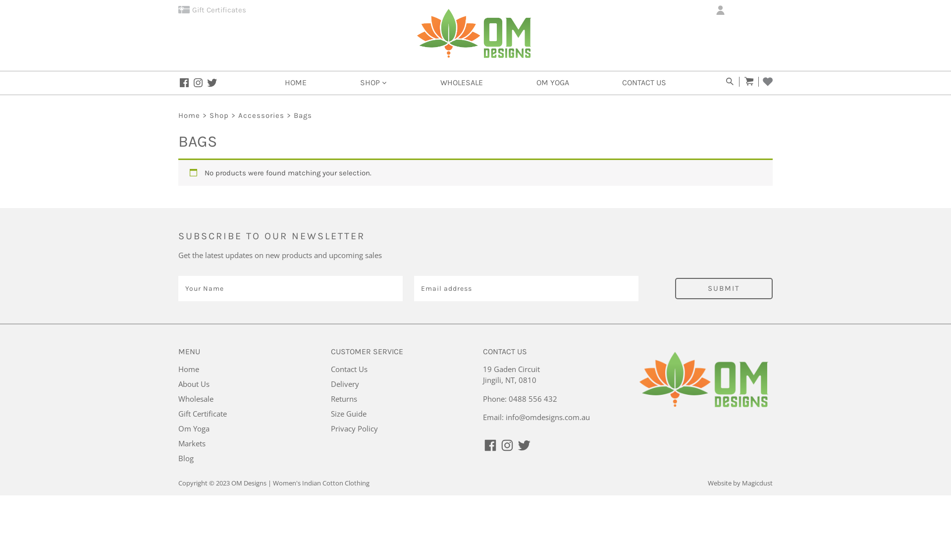 The height and width of the screenshot is (535, 951). What do you see at coordinates (749, 81) in the screenshot?
I see `View cart (0 items)` at bounding box center [749, 81].